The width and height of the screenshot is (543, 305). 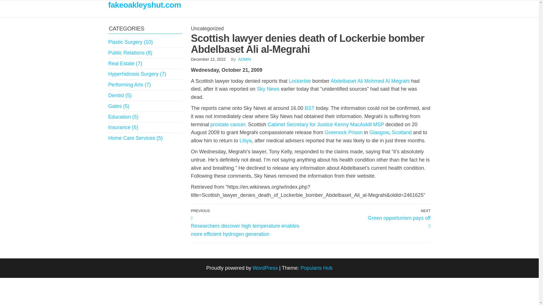 What do you see at coordinates (309, 108) in the screenshot?
I see `BST` at bounding box center [309, 108].